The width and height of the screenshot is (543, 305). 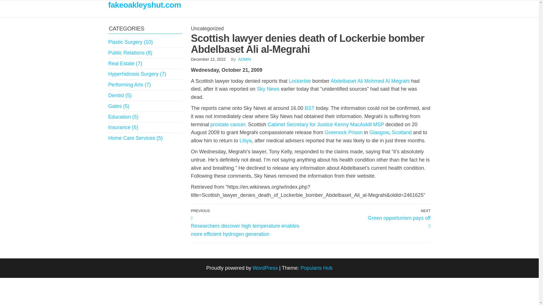 What do you see at coordinates (309, 108) in the screenshot?
I see `BST` at bounding box center [309, 108].